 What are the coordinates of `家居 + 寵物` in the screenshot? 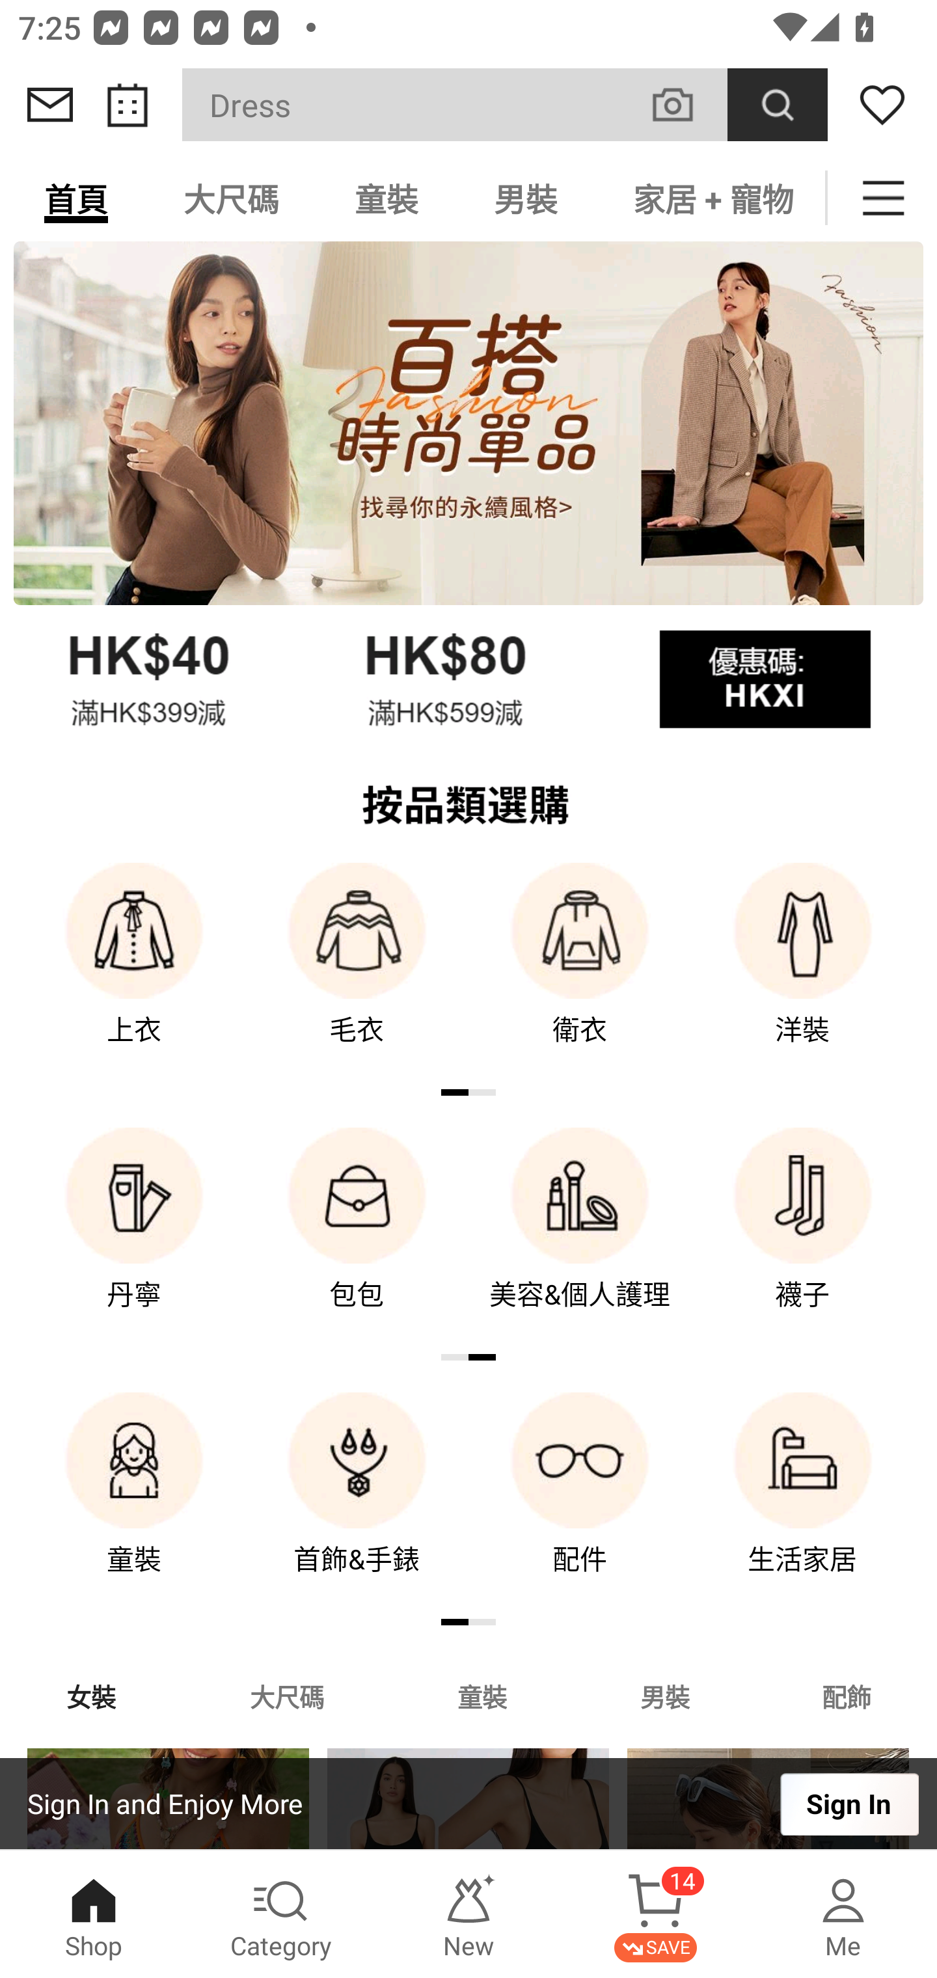 It's located at (711, 198).